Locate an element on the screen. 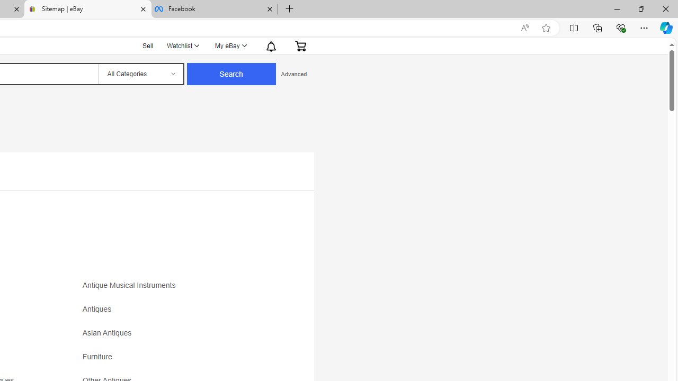 Image resolution: width=678 pixels, height=381 pixels. Furniture is located at coordinates (176, 360).